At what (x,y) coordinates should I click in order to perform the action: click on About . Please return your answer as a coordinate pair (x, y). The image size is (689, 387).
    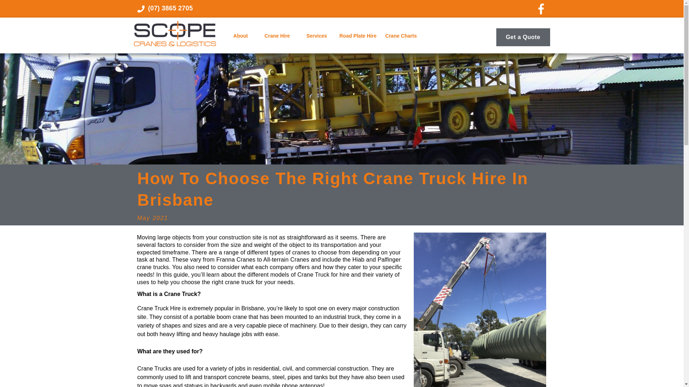
    Looking at the image, I should click on (241, 36).